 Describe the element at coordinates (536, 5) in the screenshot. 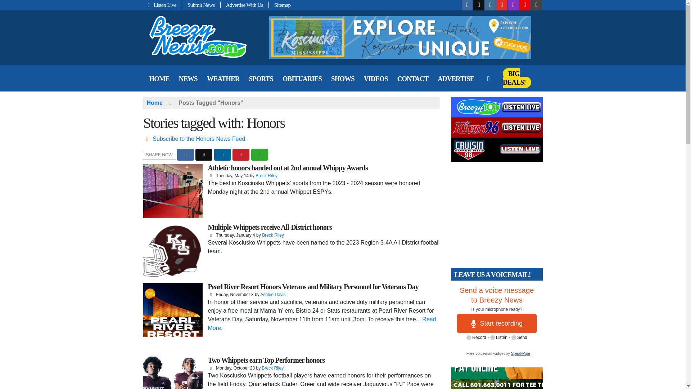

I see `Get our iOS App` at that location.